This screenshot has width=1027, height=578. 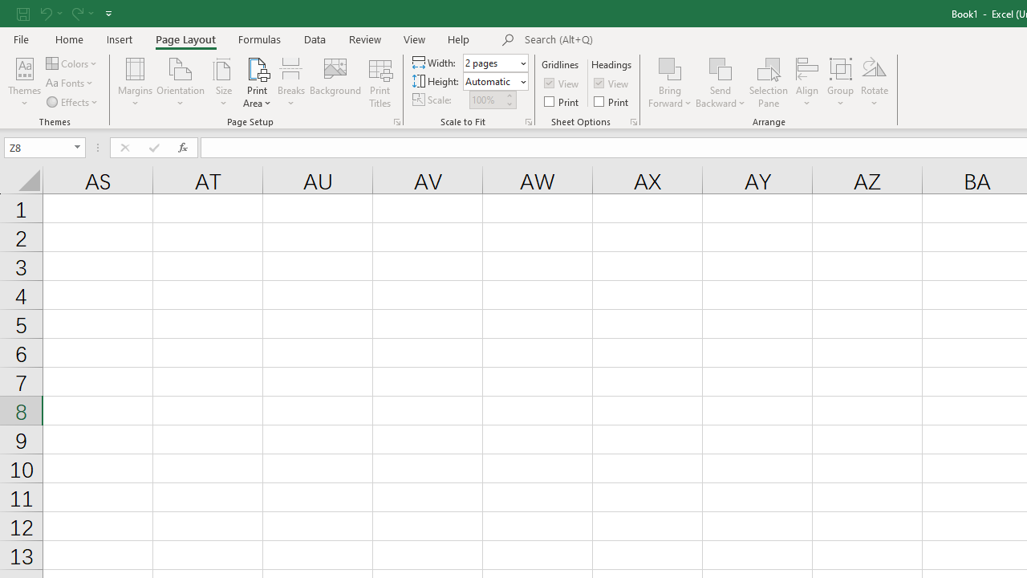 I want to click on Microsoft search, so click(x=635, y=40).